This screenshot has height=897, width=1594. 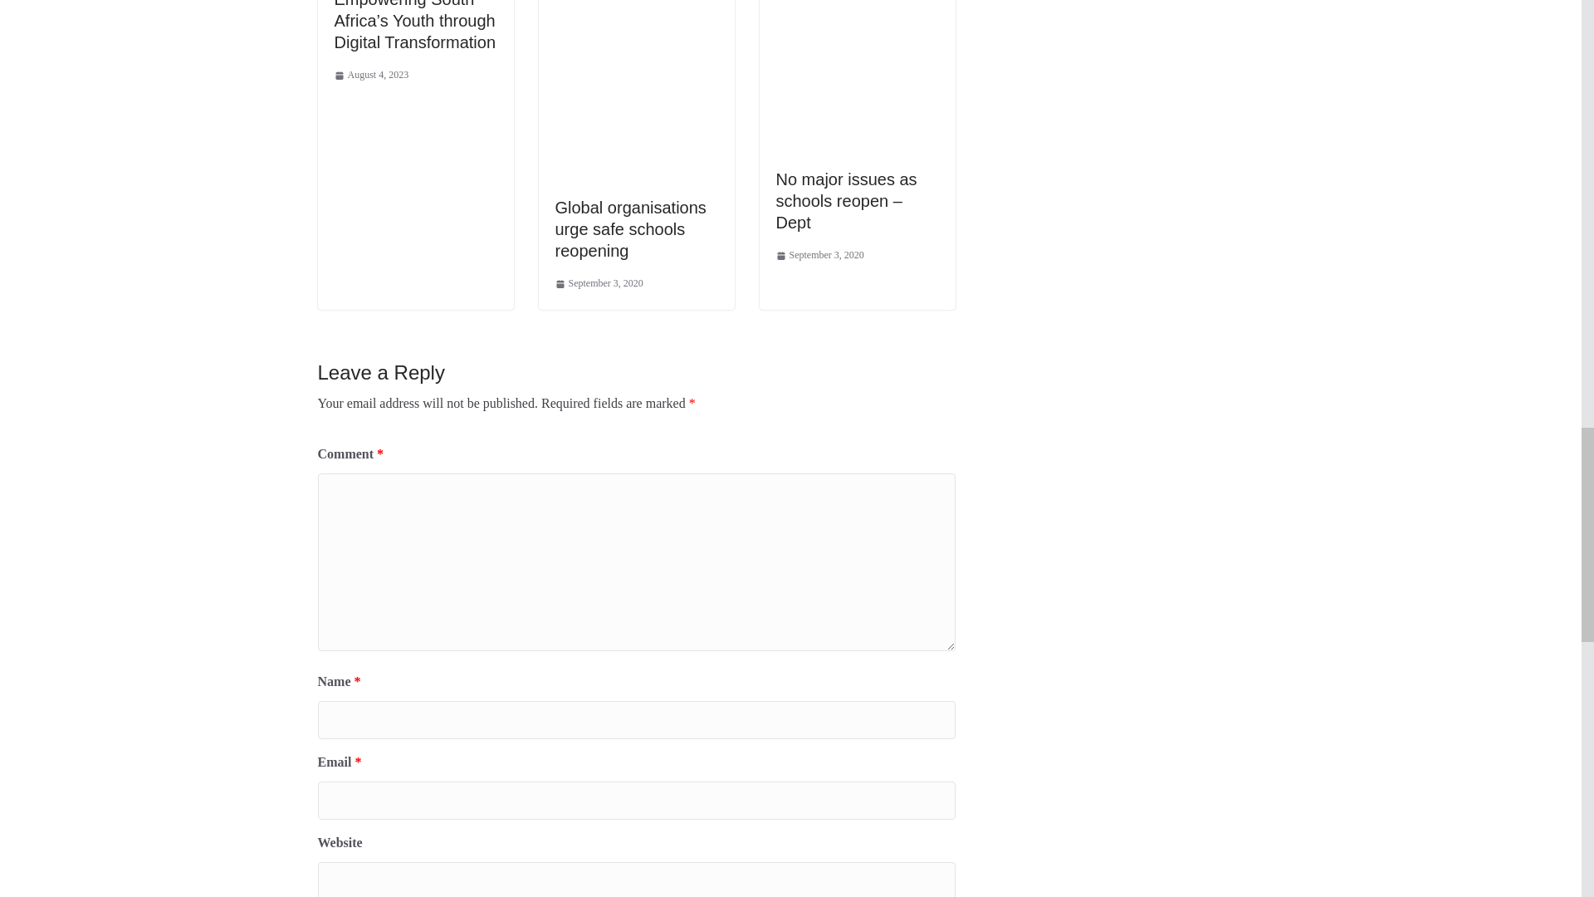 What do you see at coordinates (819, 256) in the screenshot?
I see `September 3, 2020` at bounding box center [819, 256].